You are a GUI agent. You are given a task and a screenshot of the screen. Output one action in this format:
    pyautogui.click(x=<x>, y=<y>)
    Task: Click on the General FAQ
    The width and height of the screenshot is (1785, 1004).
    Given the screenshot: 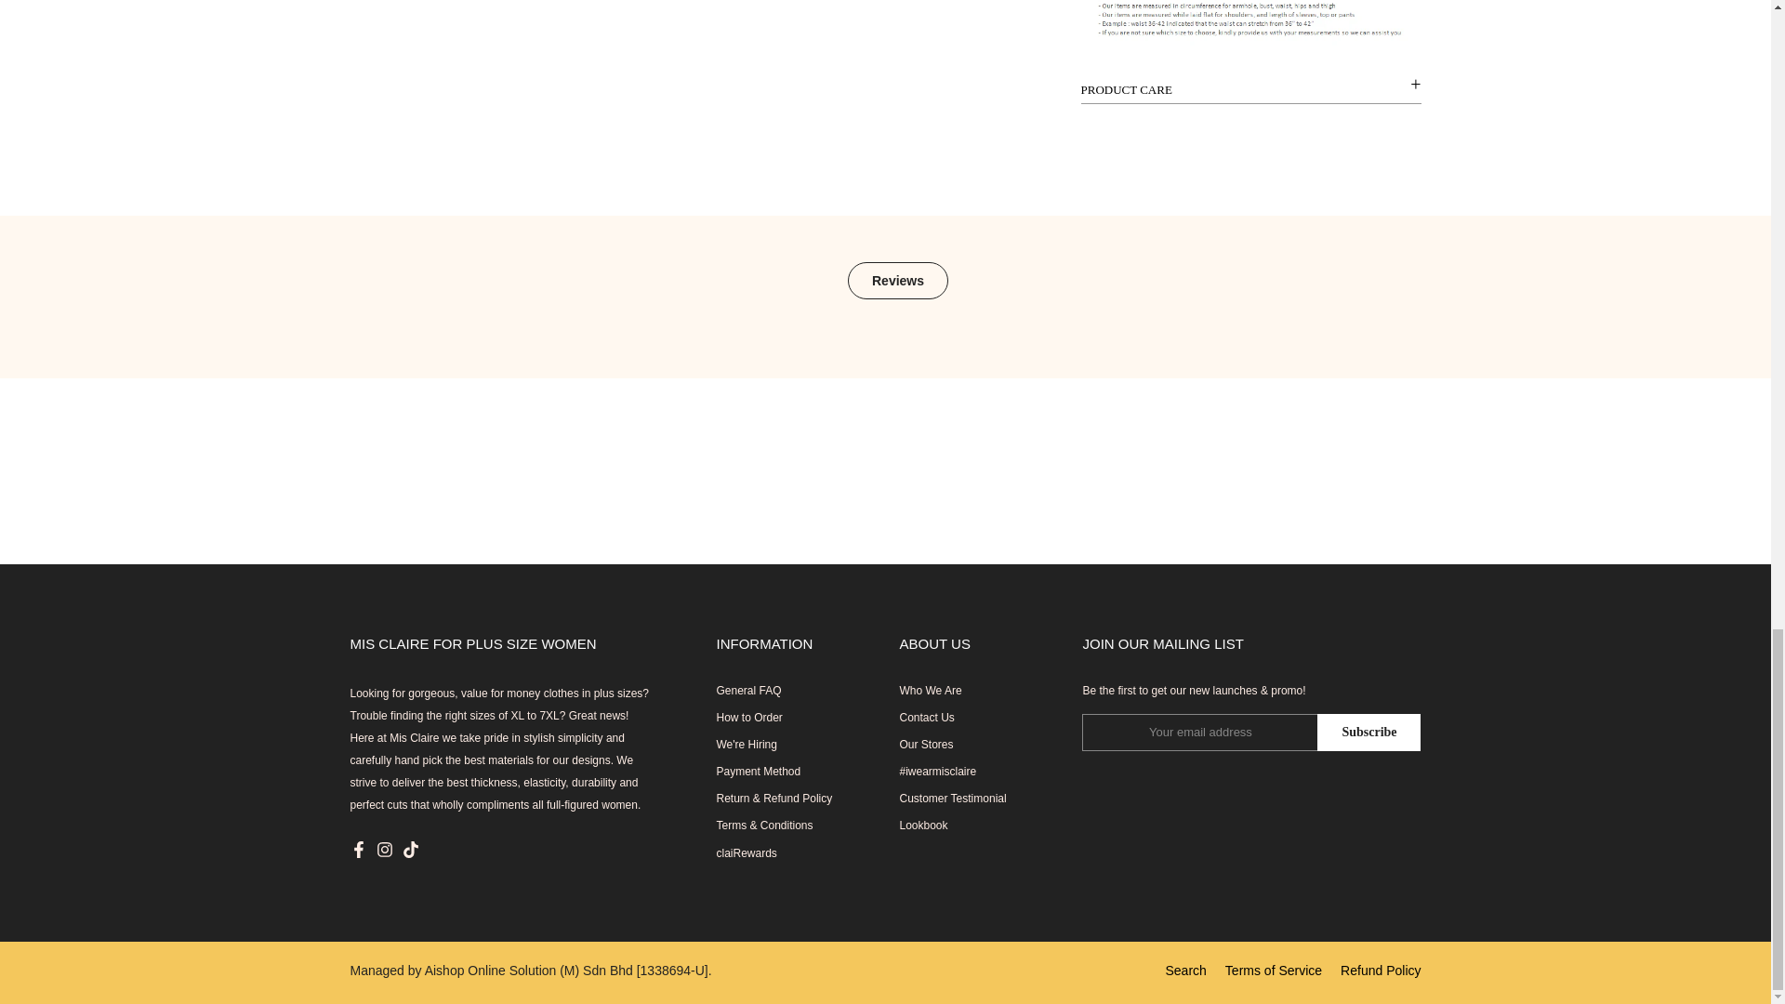 What is the action you would take?
    pyautogui.click(x=747, y=690)
    